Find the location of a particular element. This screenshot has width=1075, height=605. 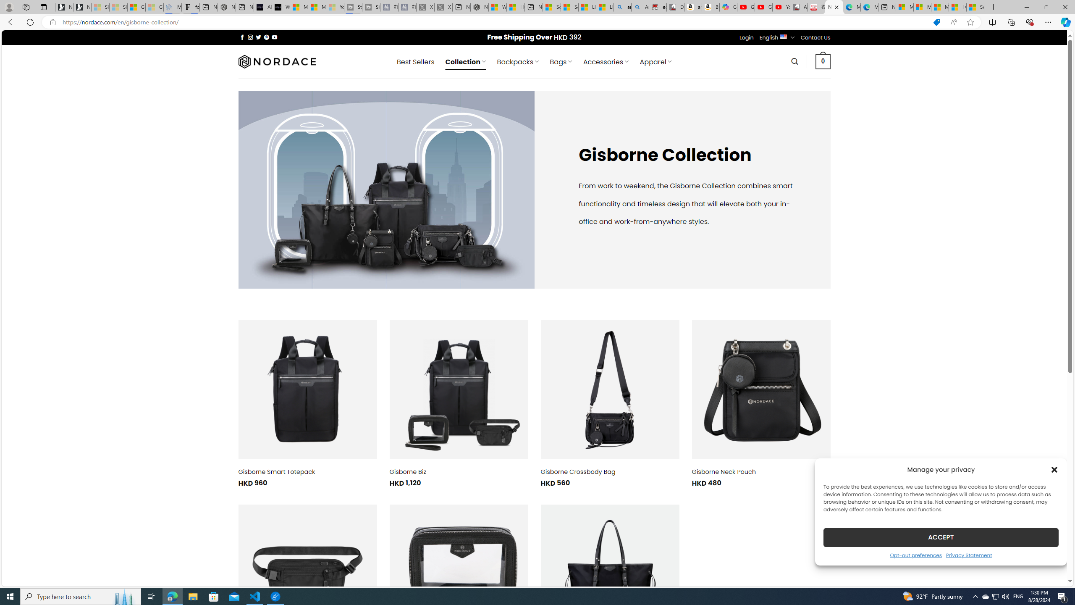

Nordace - My Account is located at coordinates (480, 7).